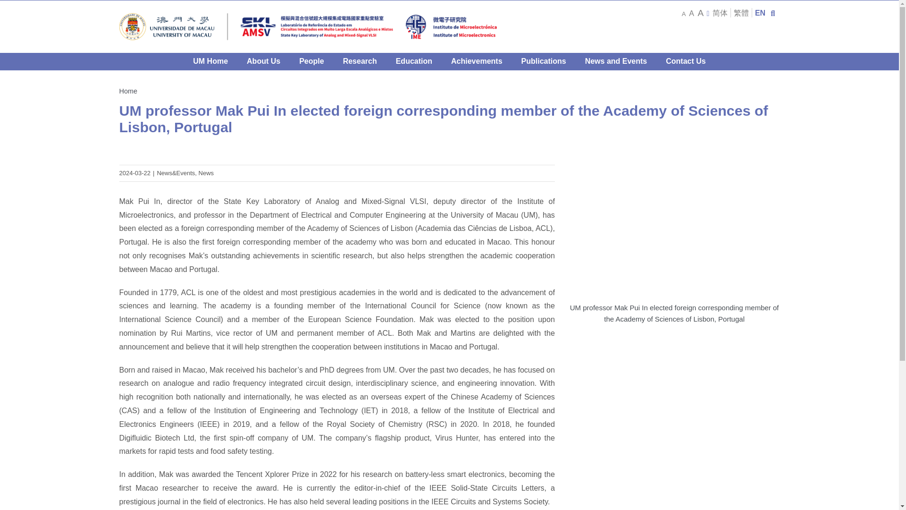  What do you see at coordinates (360, 61) in the screenshot?
I see `Research` at bounding box center [360, 61].